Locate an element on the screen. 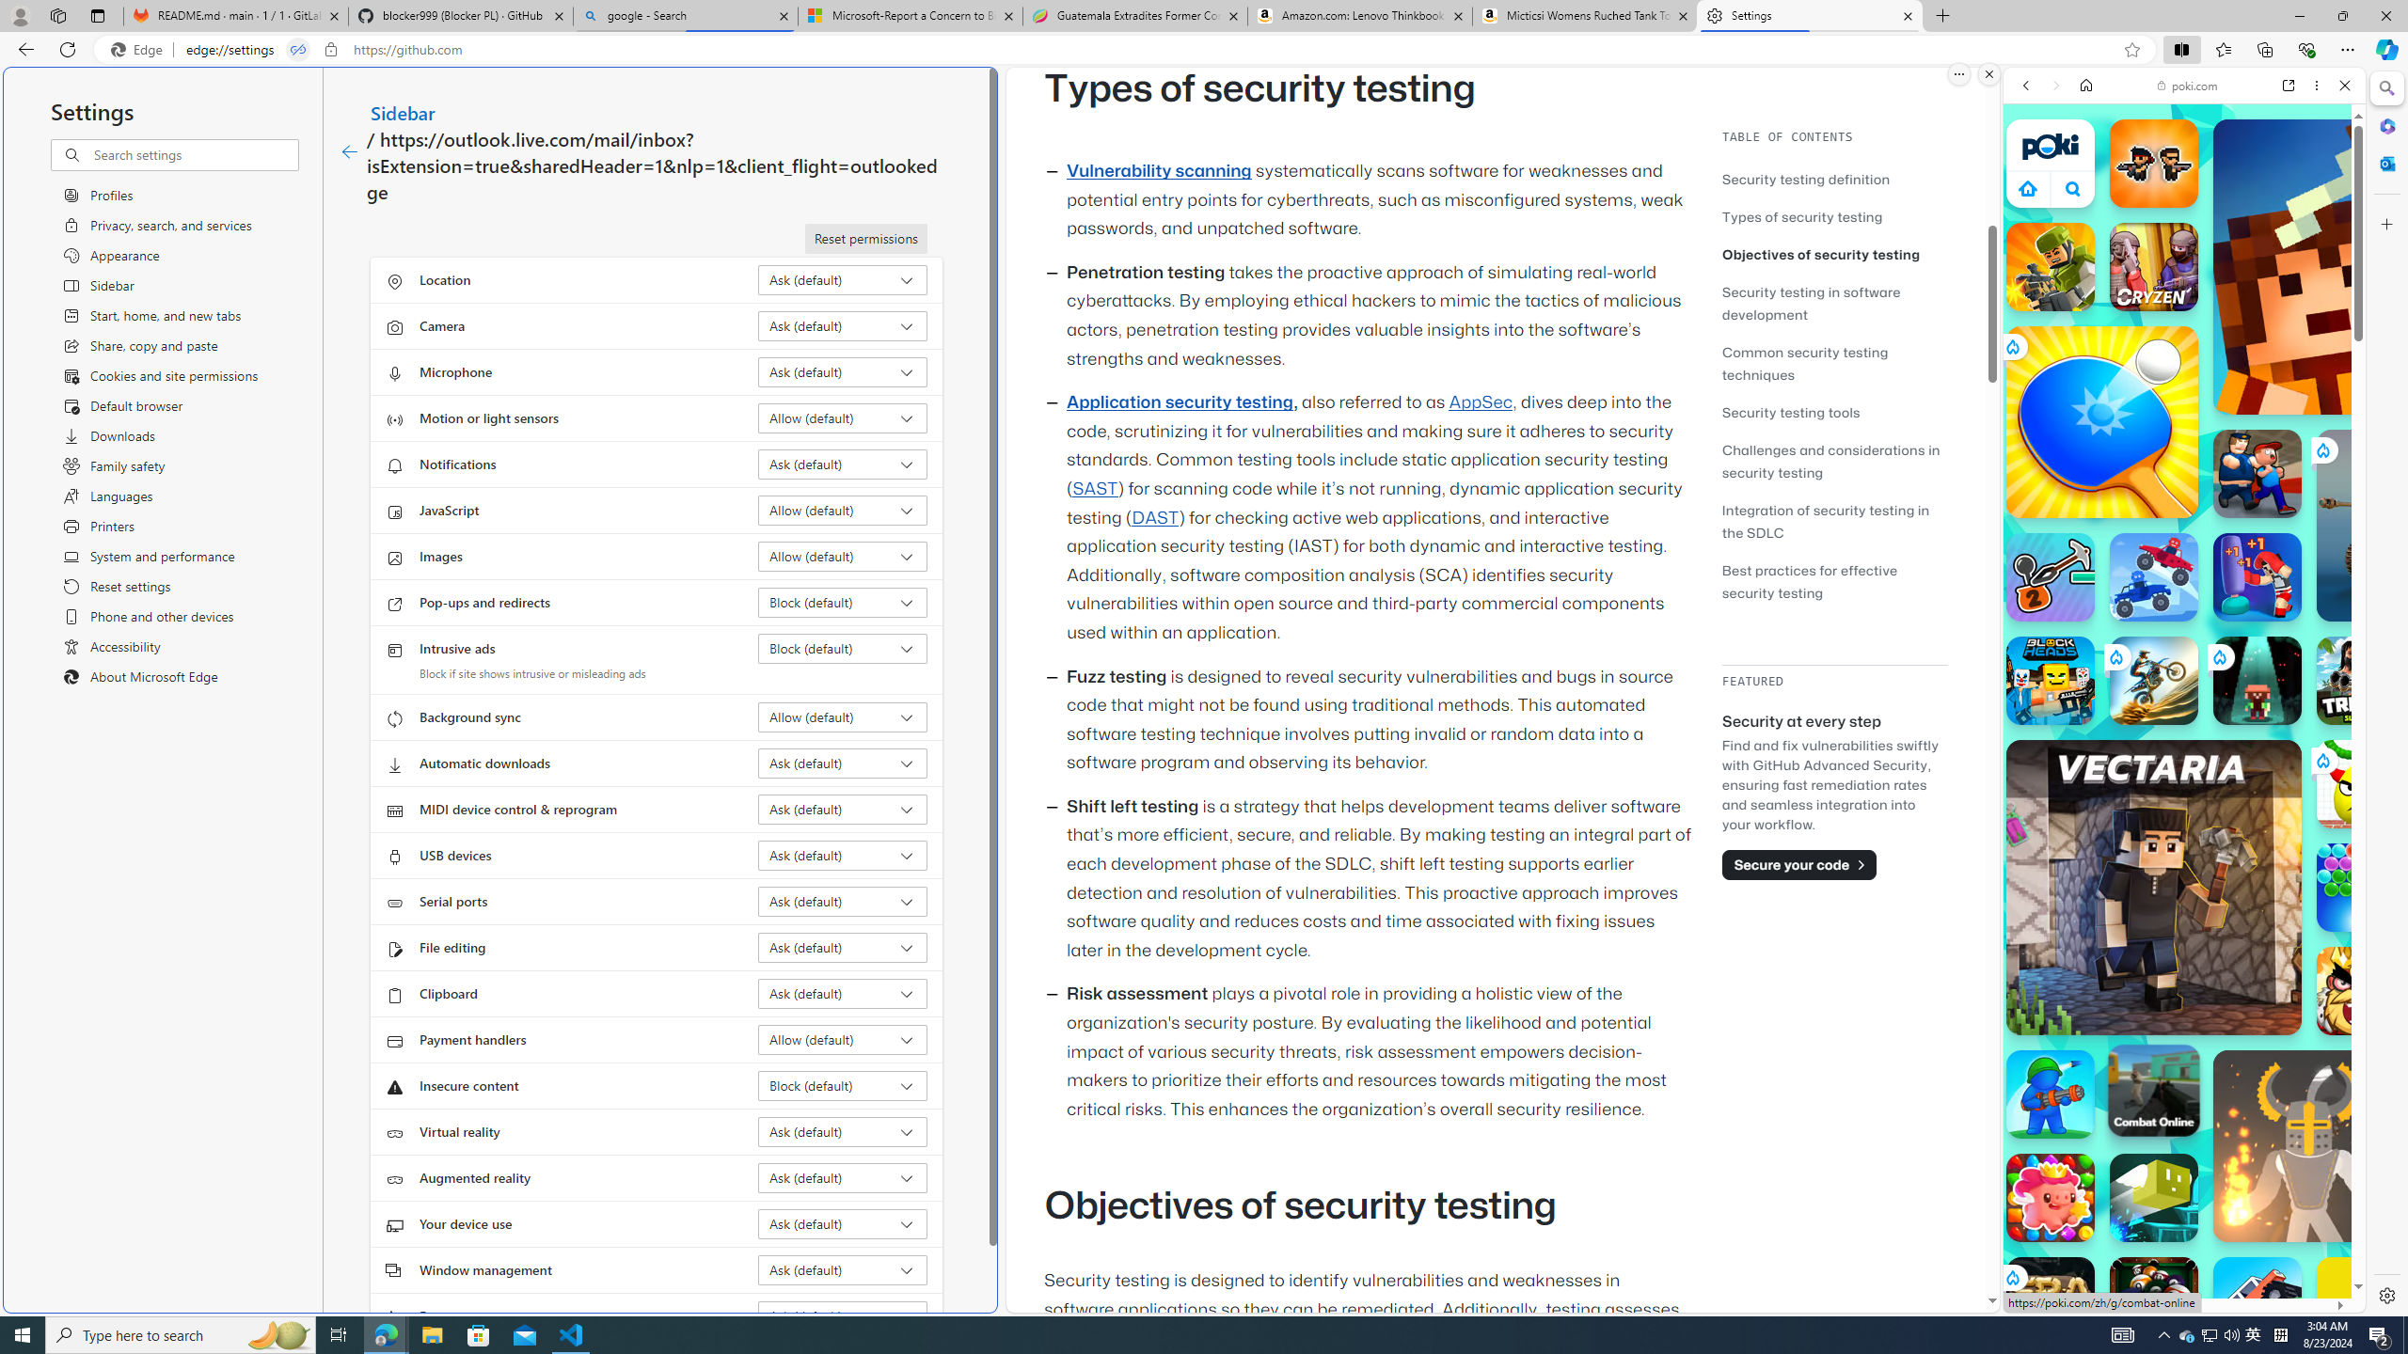 The height and width of the screenshot is (1354, 2408). More options. is located at coordinates (1958, 74).